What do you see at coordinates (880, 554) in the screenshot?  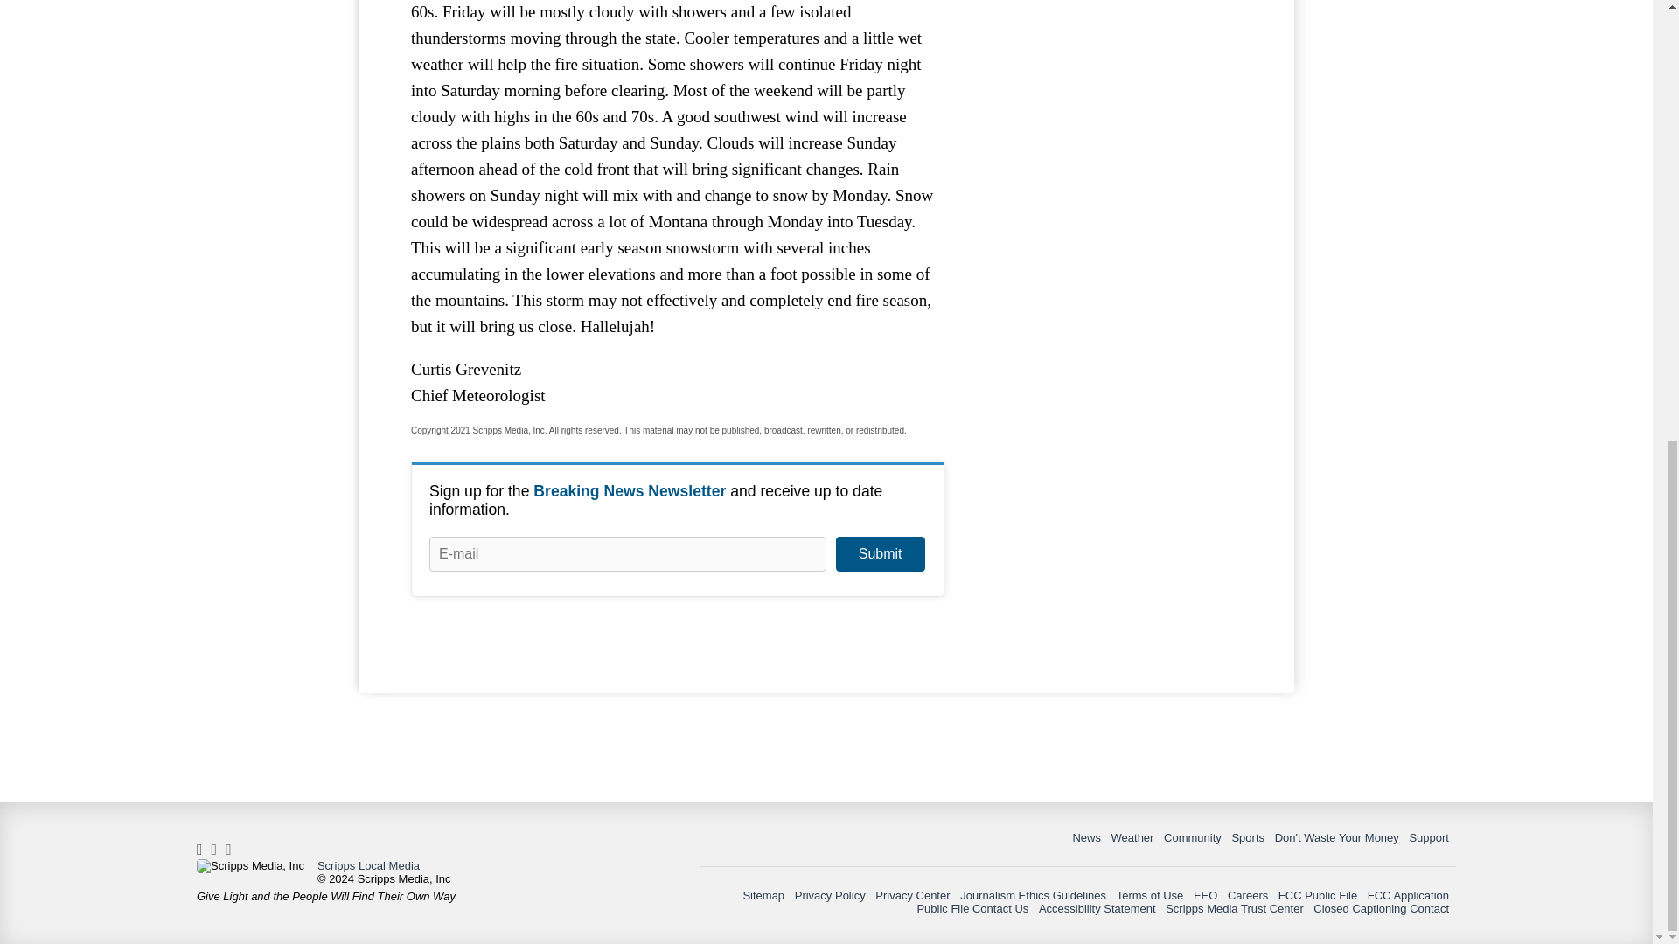 I see `Submit` at bounding box center [880, 554].